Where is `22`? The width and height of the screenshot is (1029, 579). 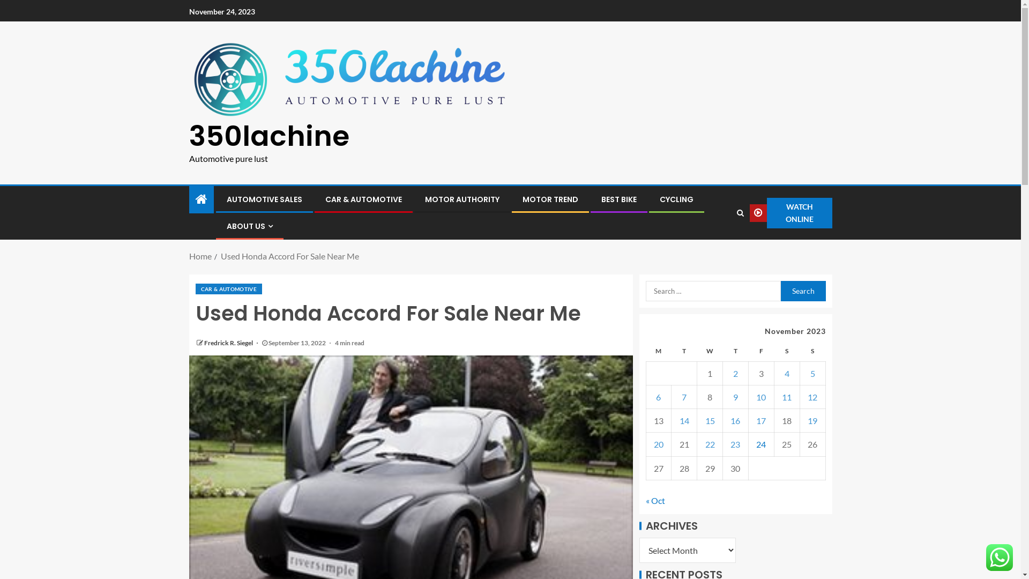 22 is located at coordinates (710, 444).